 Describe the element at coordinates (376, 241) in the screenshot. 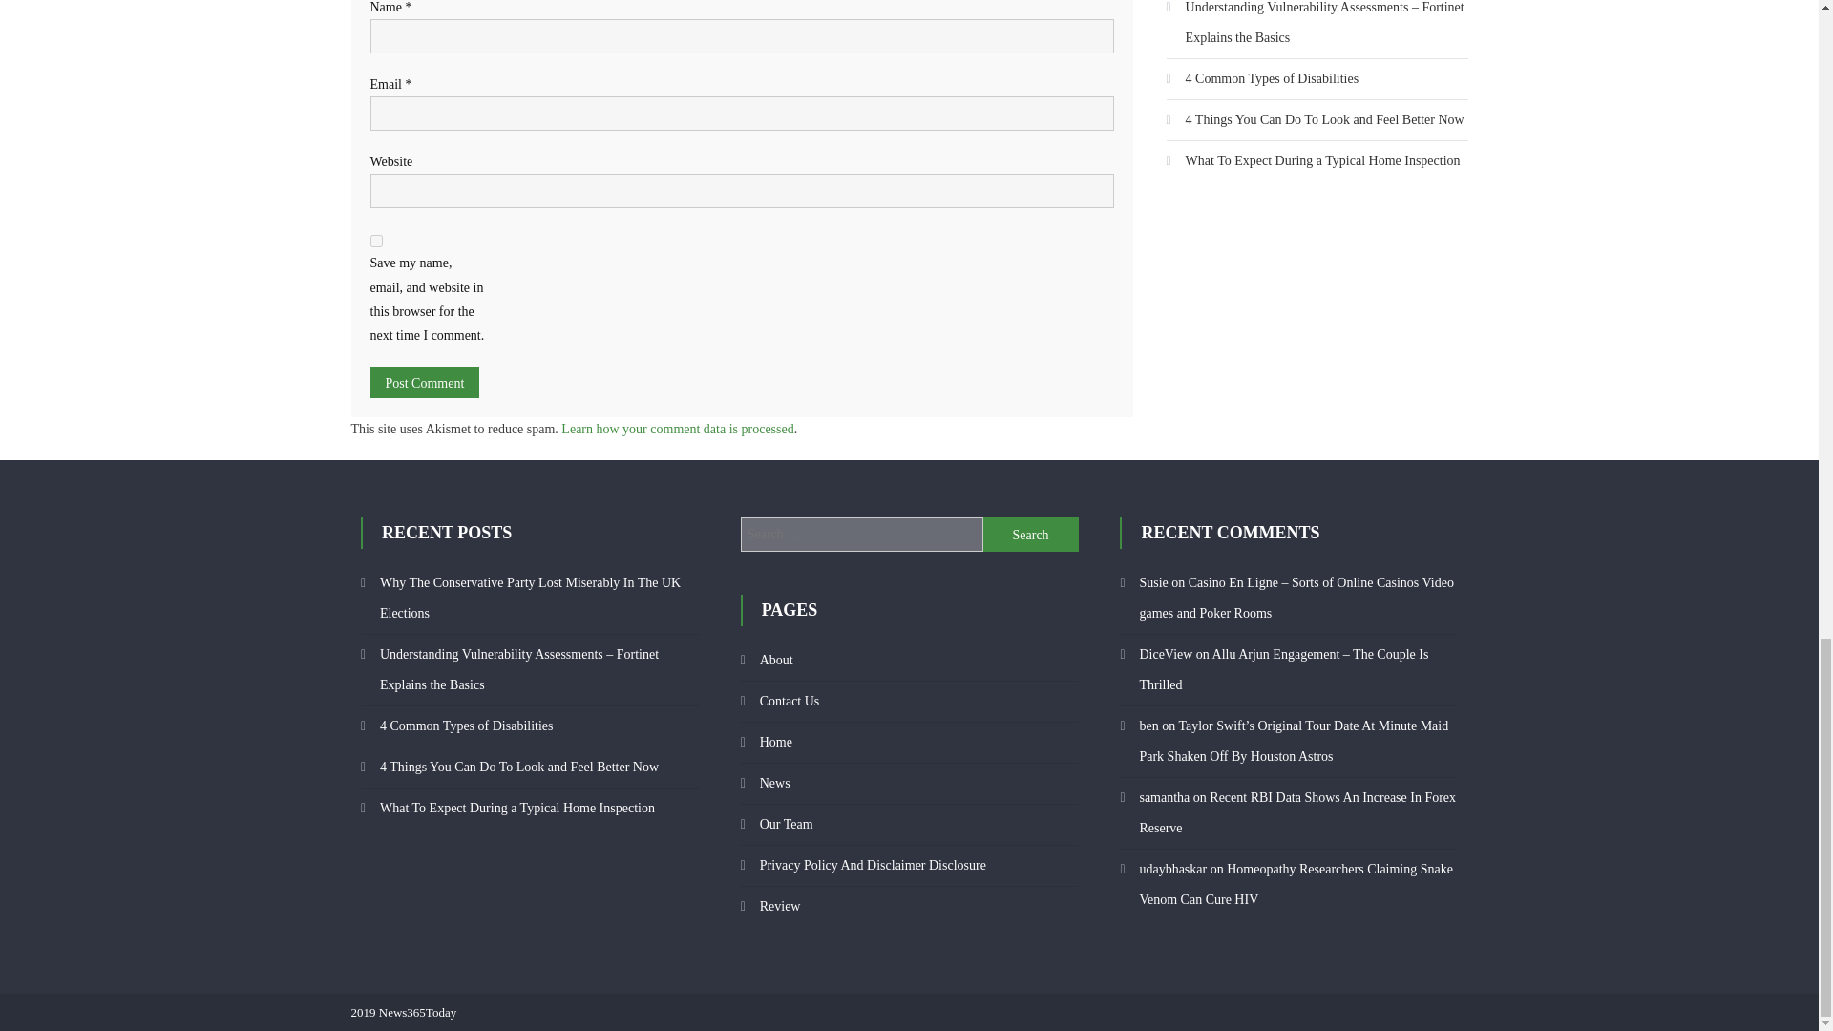

I see `yes` at that location.